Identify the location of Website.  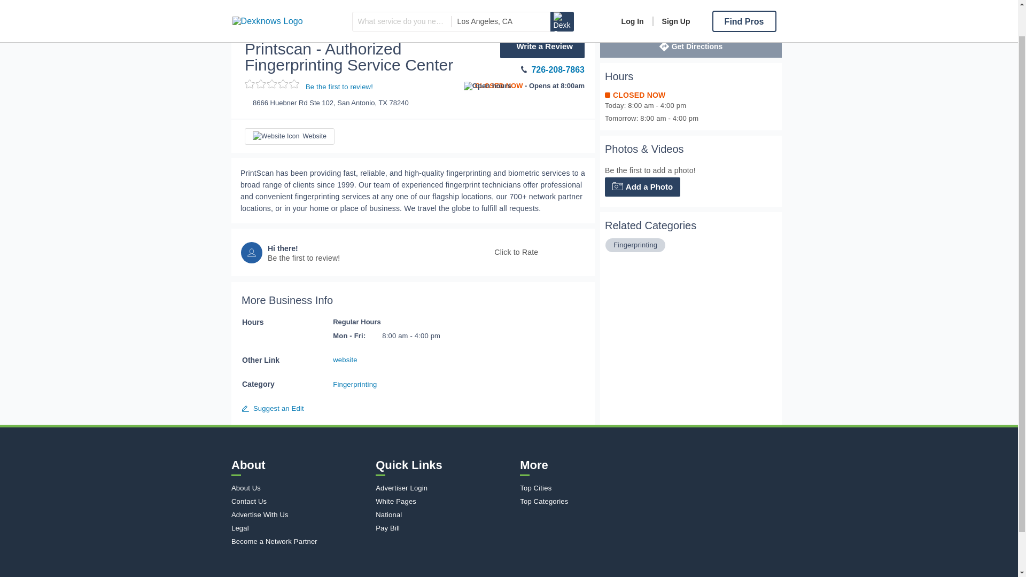
(290, 136).